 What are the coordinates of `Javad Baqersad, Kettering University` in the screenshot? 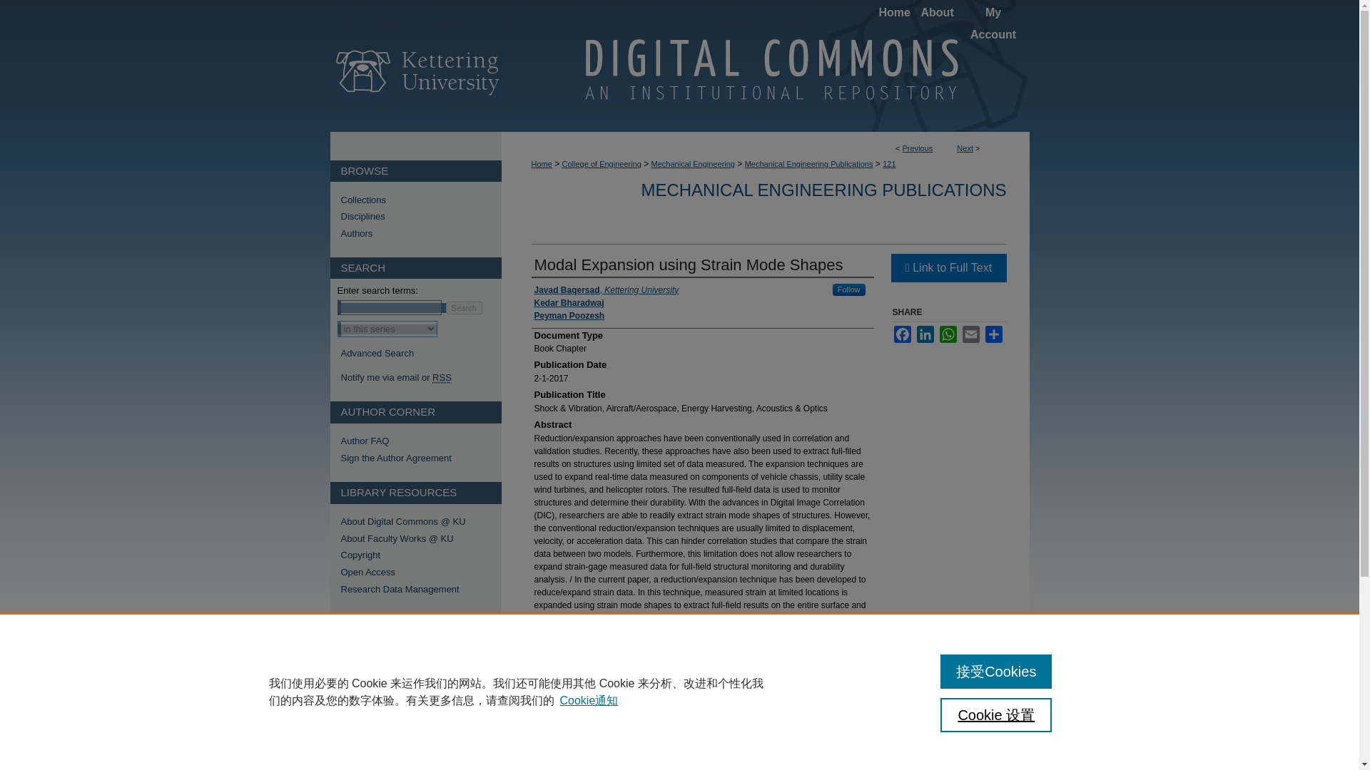 It's located at (606, 289).